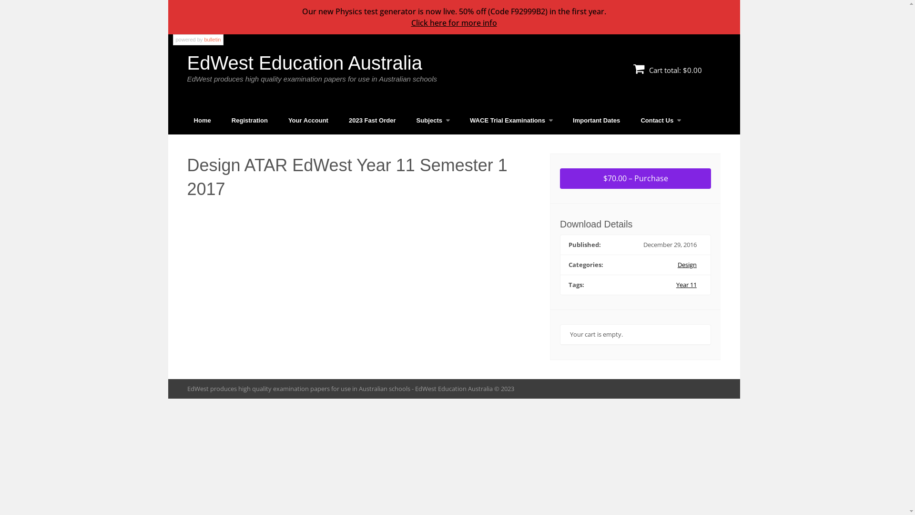 The image size is (915, 515). I want to click on Registration, so click(250, 120).